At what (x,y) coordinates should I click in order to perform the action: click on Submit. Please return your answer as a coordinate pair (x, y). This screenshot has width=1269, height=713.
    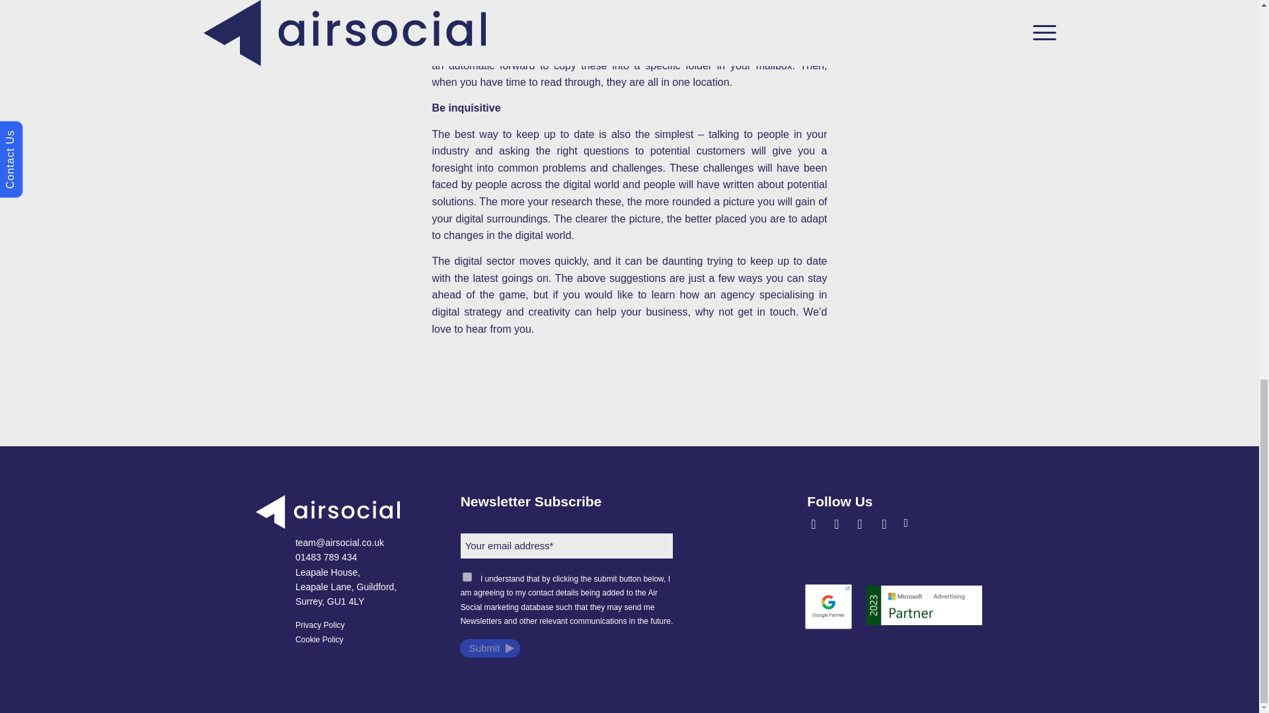
    Looking at the image, I should click on (490, 648).